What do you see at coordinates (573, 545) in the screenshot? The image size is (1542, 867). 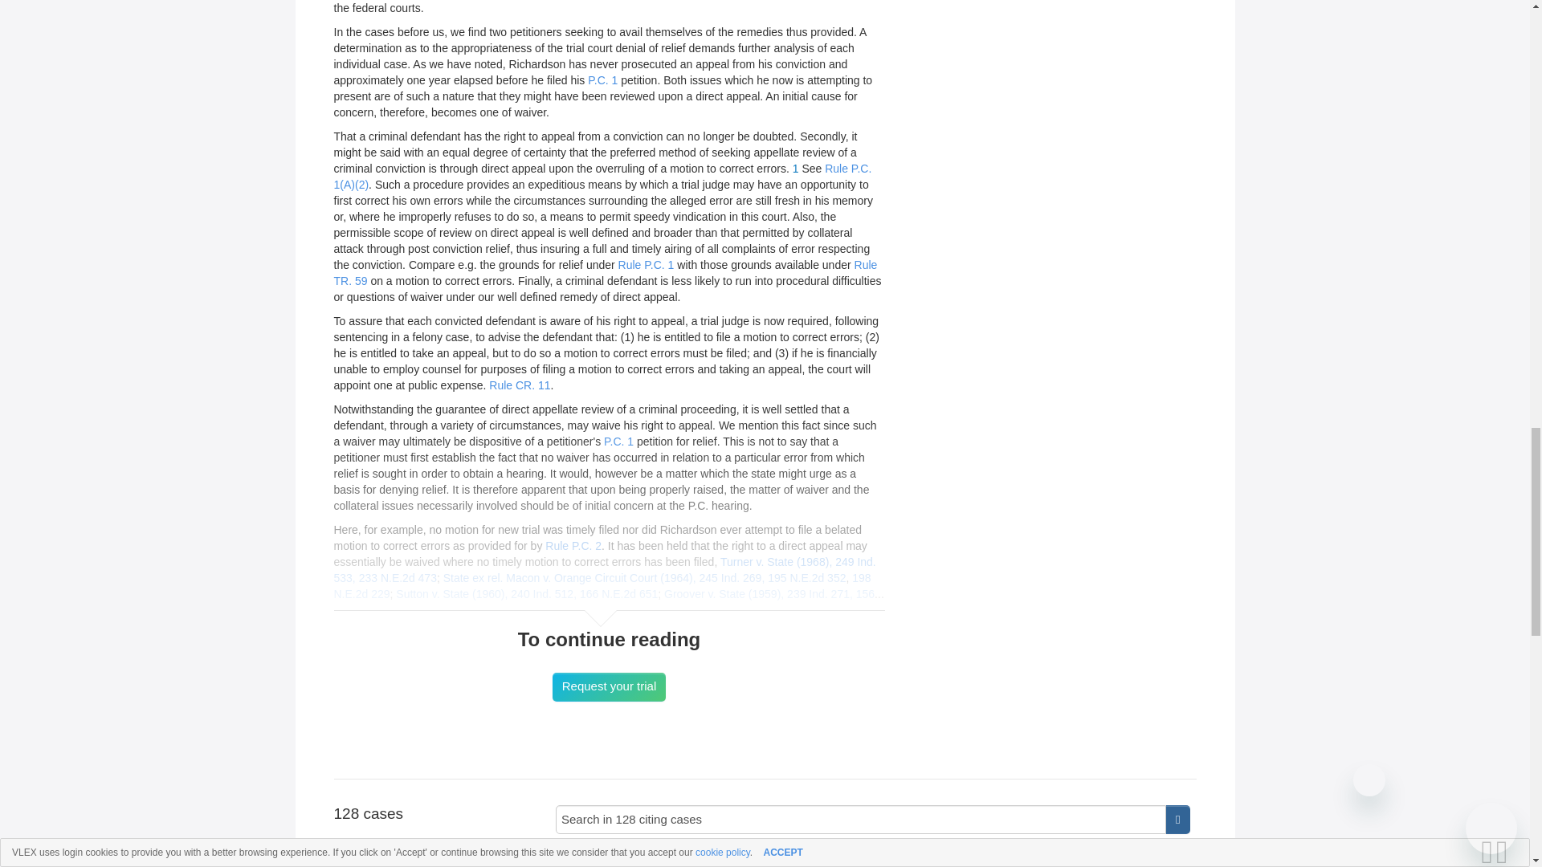 I see `Rule P.C. 2` at bounding box center [573, 545].